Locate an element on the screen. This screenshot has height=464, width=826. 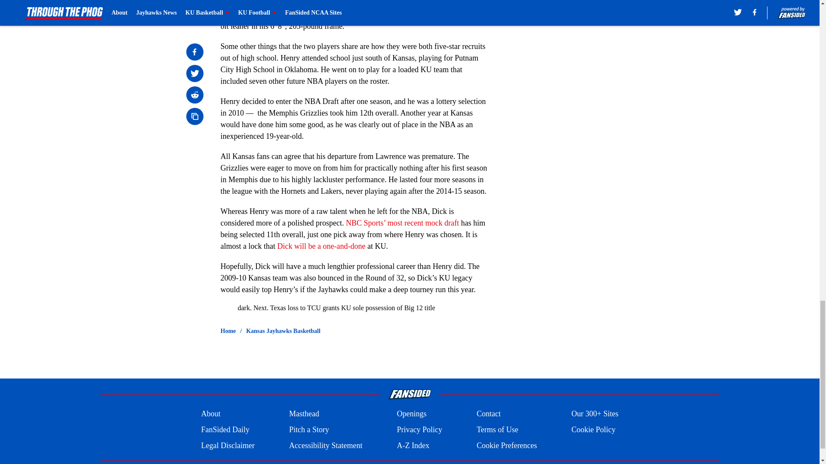
Contact is located at coordinates (488, 414).